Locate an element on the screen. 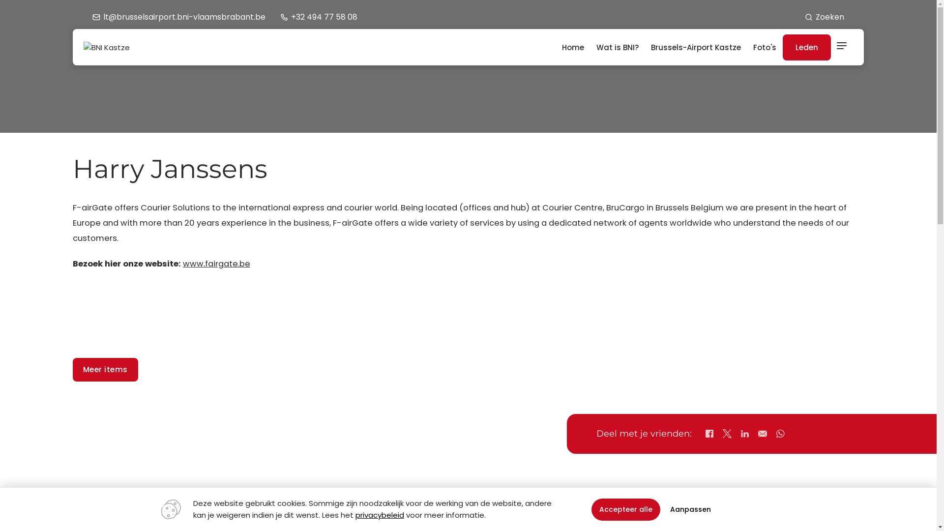 This screenshot has height=531, width=944. Share via linkedin is located at coordinates (745, 434).